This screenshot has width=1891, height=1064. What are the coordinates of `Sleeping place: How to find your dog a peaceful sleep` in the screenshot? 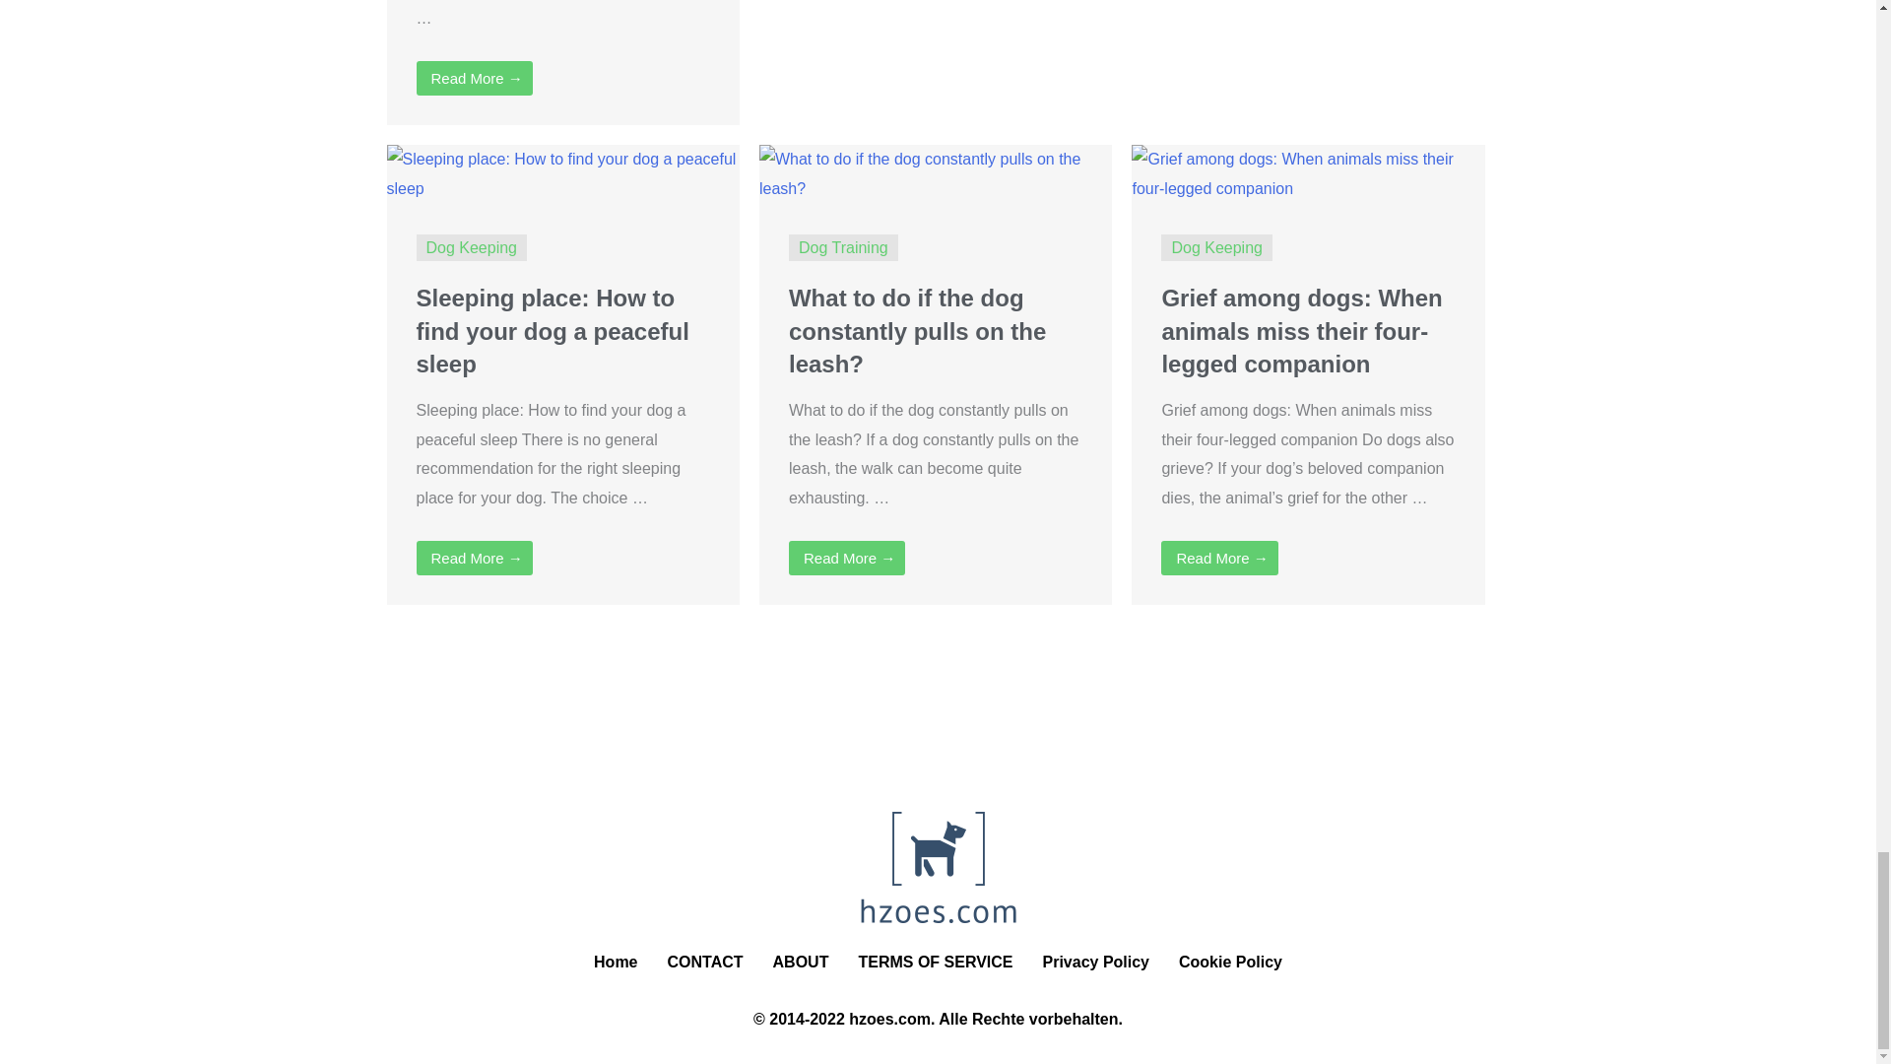 It's located at (552, 331).